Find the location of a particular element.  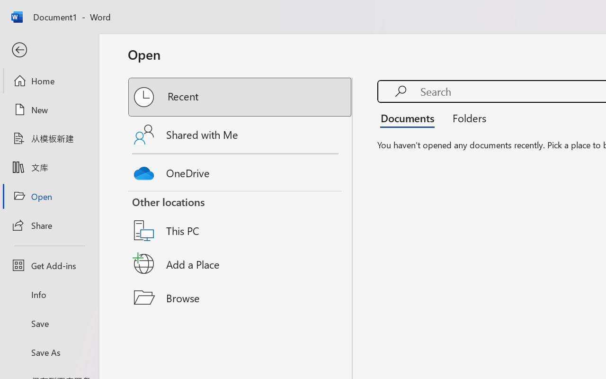

Browse is located at coordinates (241, 298).